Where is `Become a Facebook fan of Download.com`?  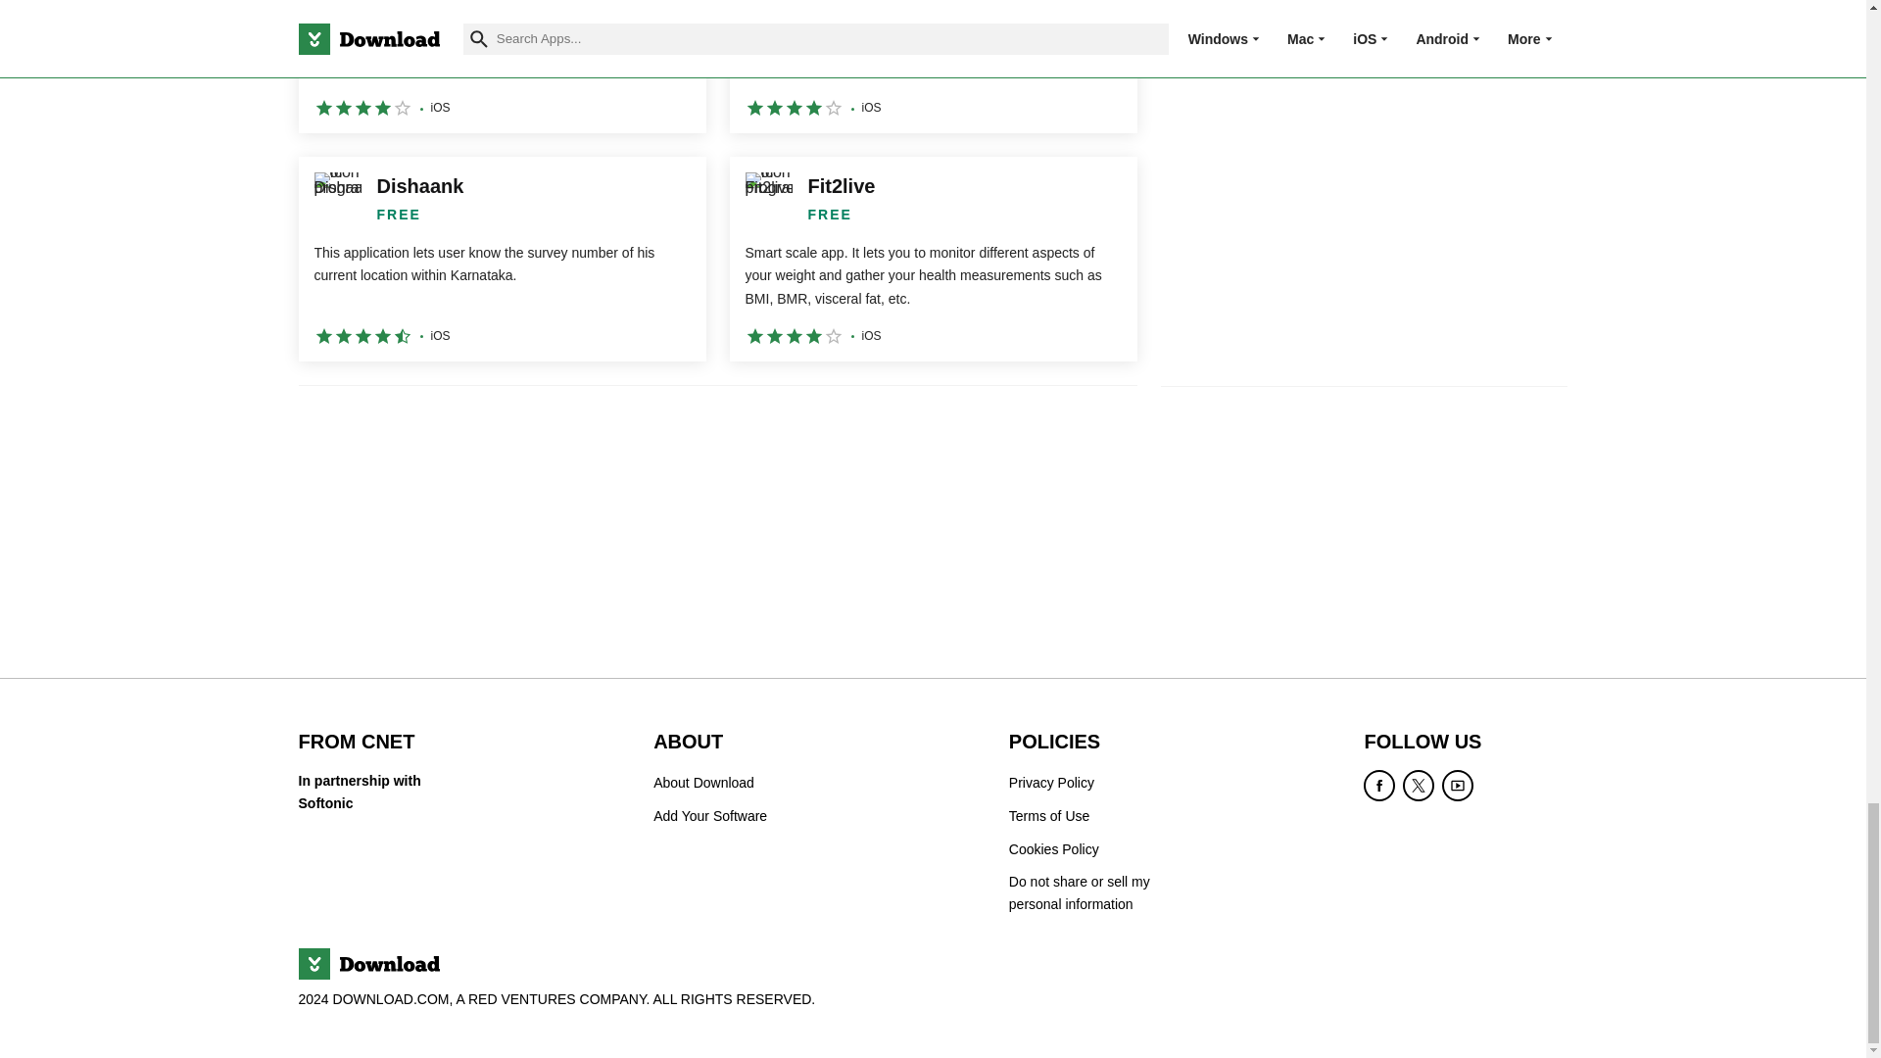
Become a Facebook fan of Download.com is located at coordinates (1379, 786).